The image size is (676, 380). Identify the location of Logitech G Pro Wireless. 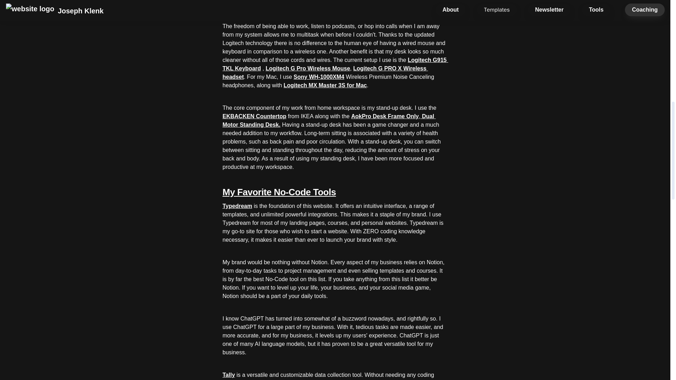
(298, 68).